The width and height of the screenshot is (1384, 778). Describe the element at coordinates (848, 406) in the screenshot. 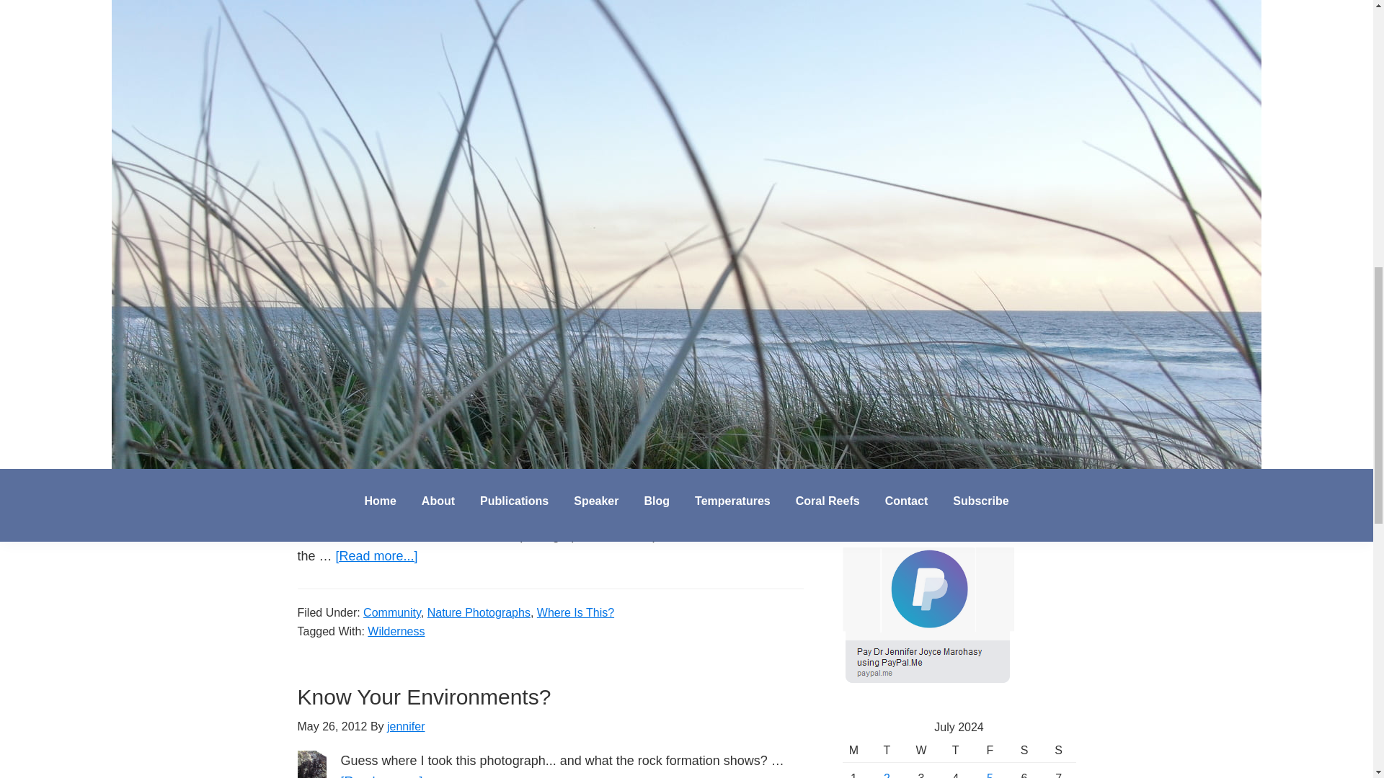

I see `Monthly Summary` at that location.